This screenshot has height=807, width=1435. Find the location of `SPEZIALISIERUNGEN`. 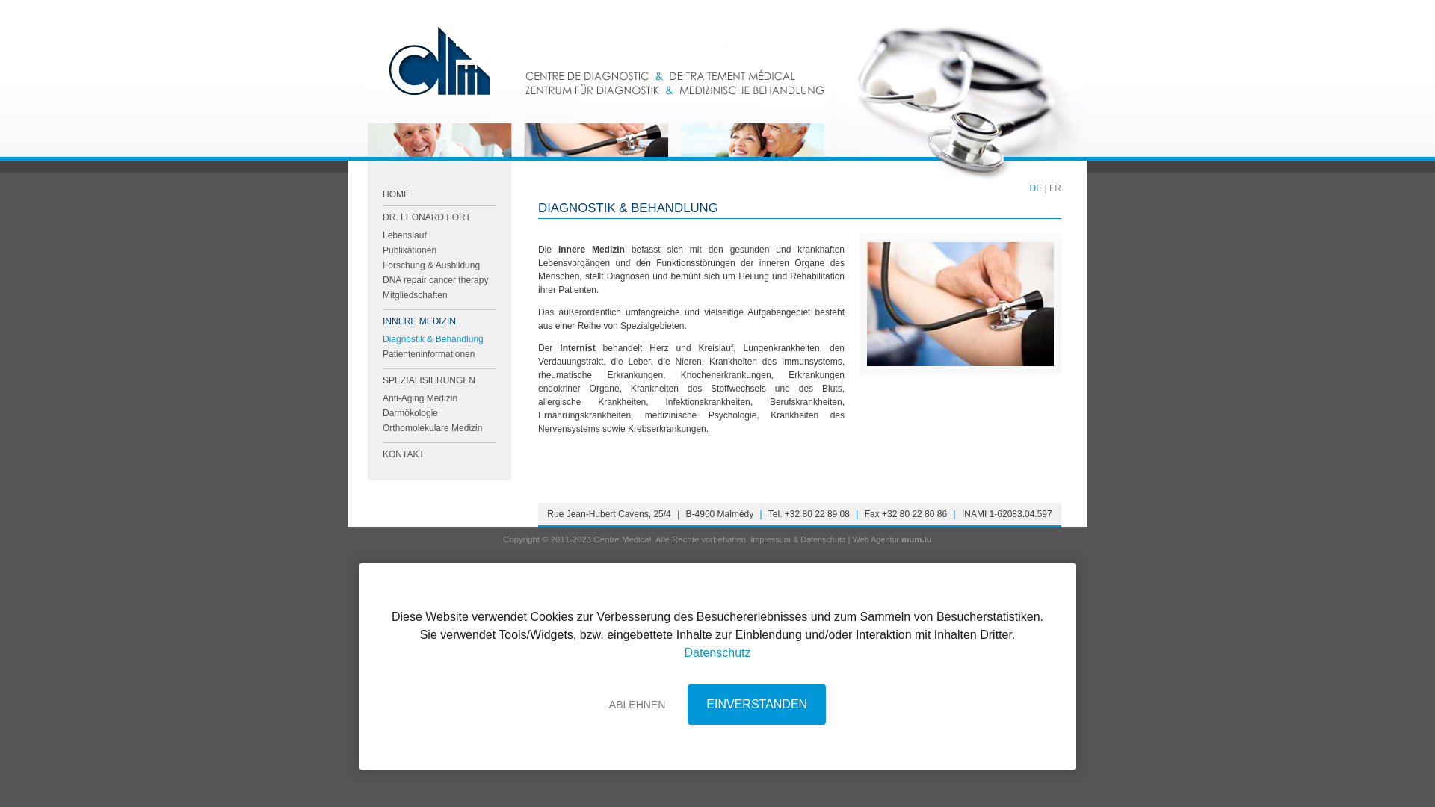

SPEZIALISIERUNGEN is located at coordinates (429, 380).